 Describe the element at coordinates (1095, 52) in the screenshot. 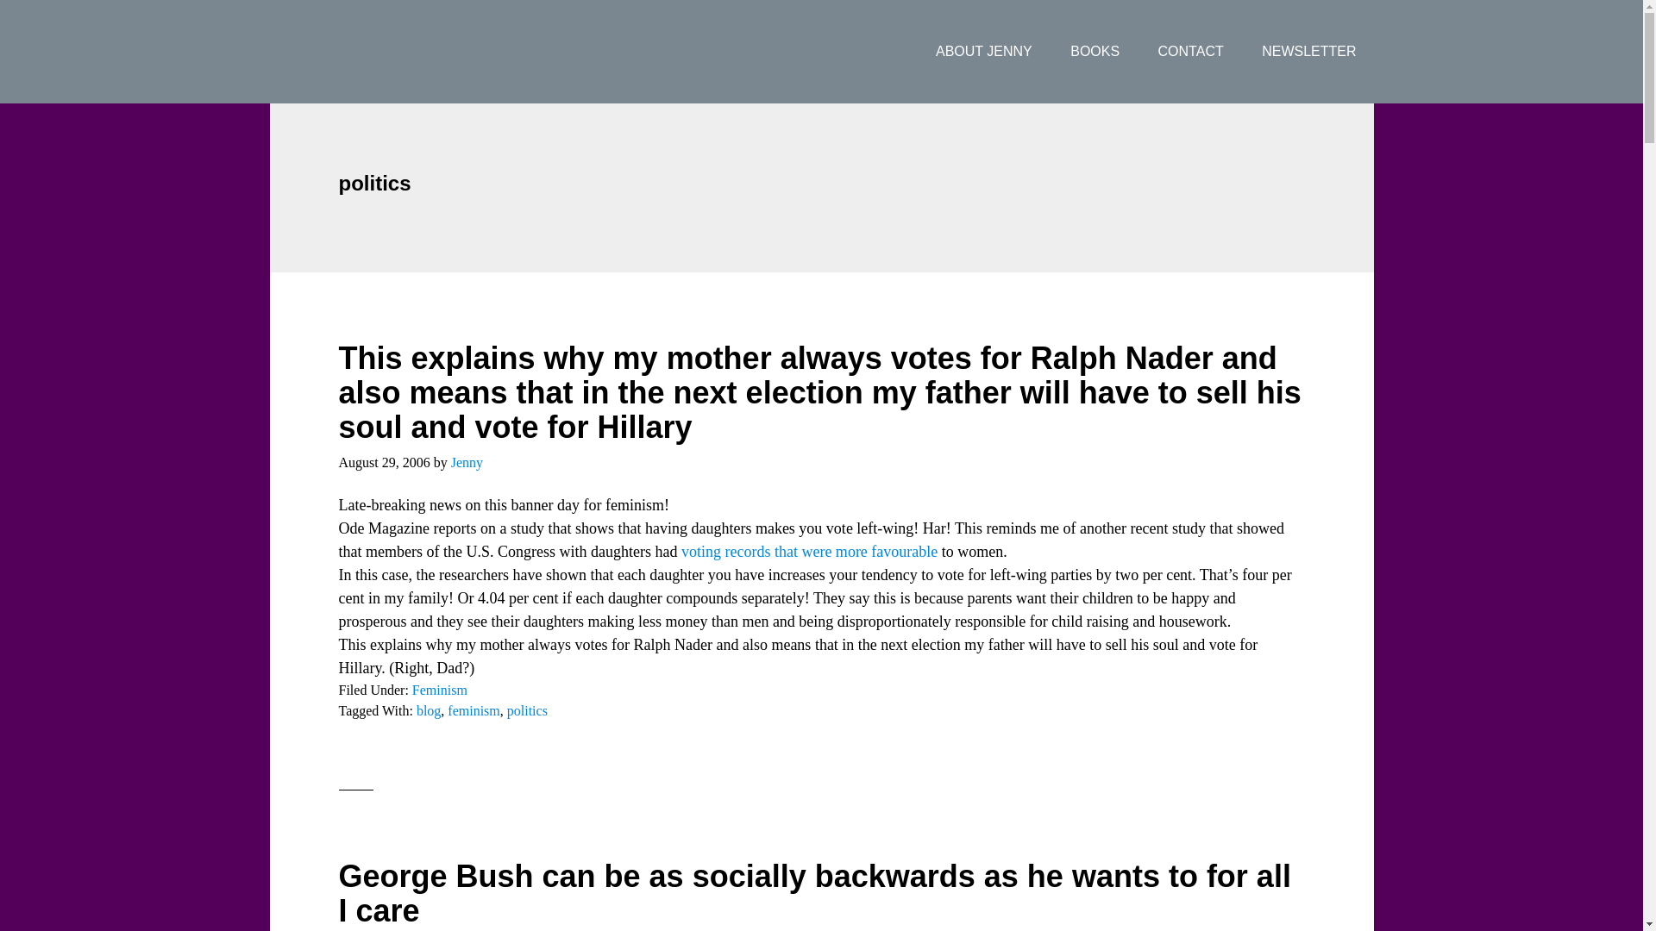

I see `BOOKS` at that location.